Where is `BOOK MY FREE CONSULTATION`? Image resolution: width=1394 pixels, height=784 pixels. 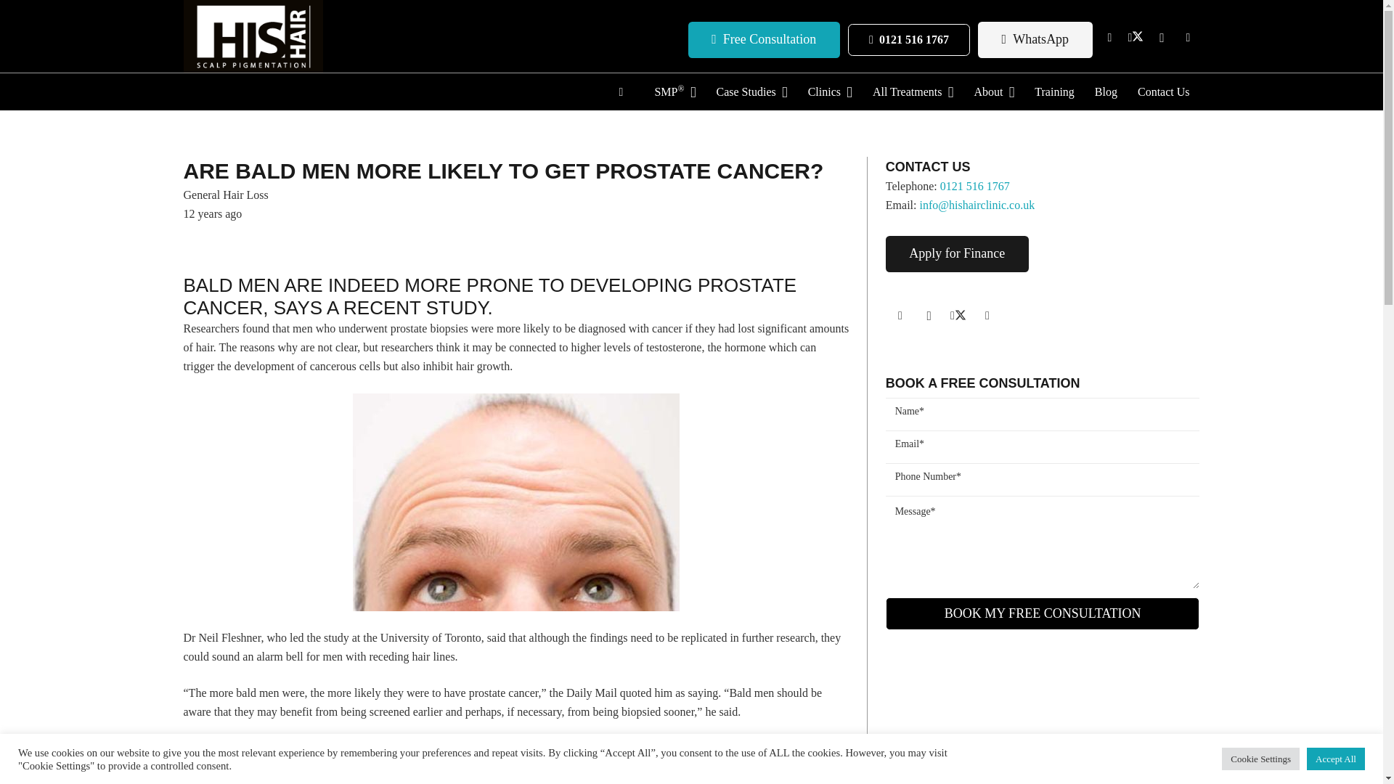
BOOK MY FREE CONSULTATION is located at coordinates (1043, 613).